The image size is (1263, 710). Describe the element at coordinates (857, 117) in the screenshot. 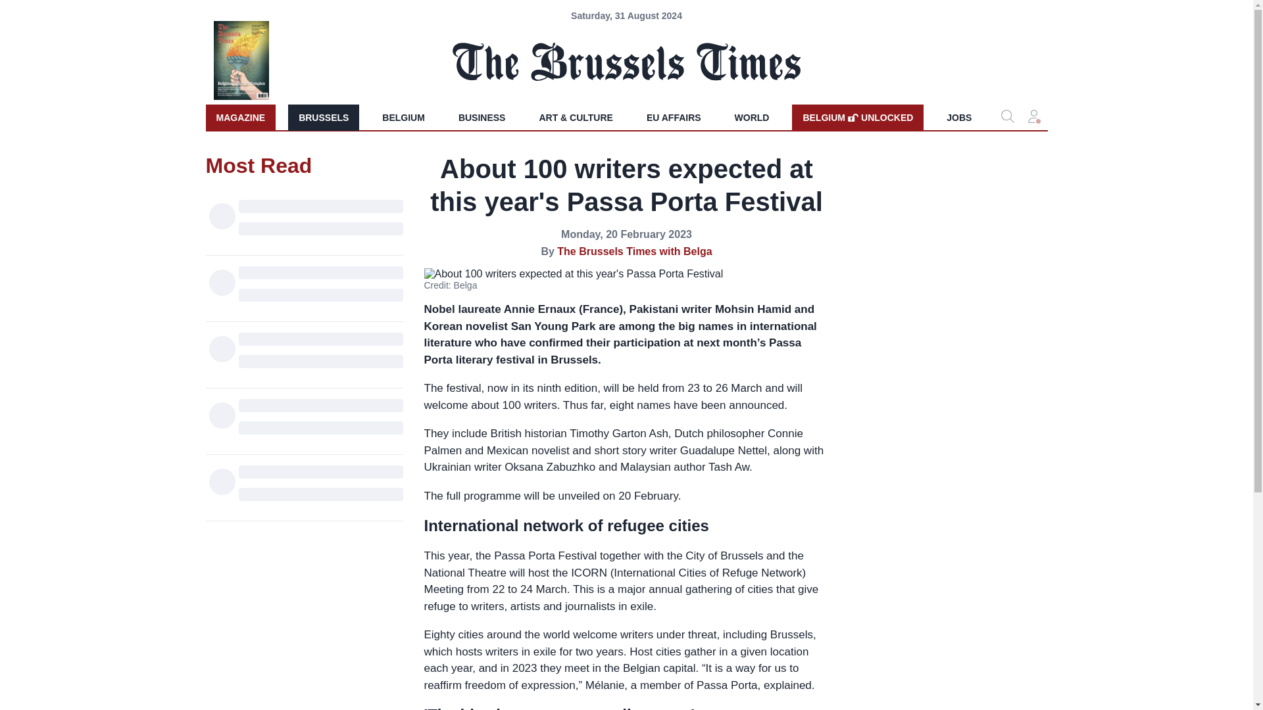

I see `BUSINESS` at that location.